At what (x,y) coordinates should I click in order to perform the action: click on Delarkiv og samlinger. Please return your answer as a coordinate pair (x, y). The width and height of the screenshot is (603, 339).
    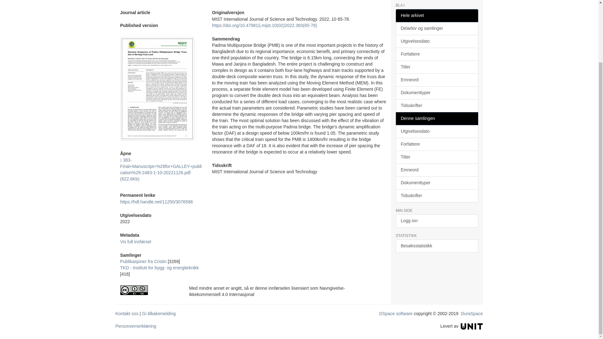
    Looking at the image, I should click on (437, 29).